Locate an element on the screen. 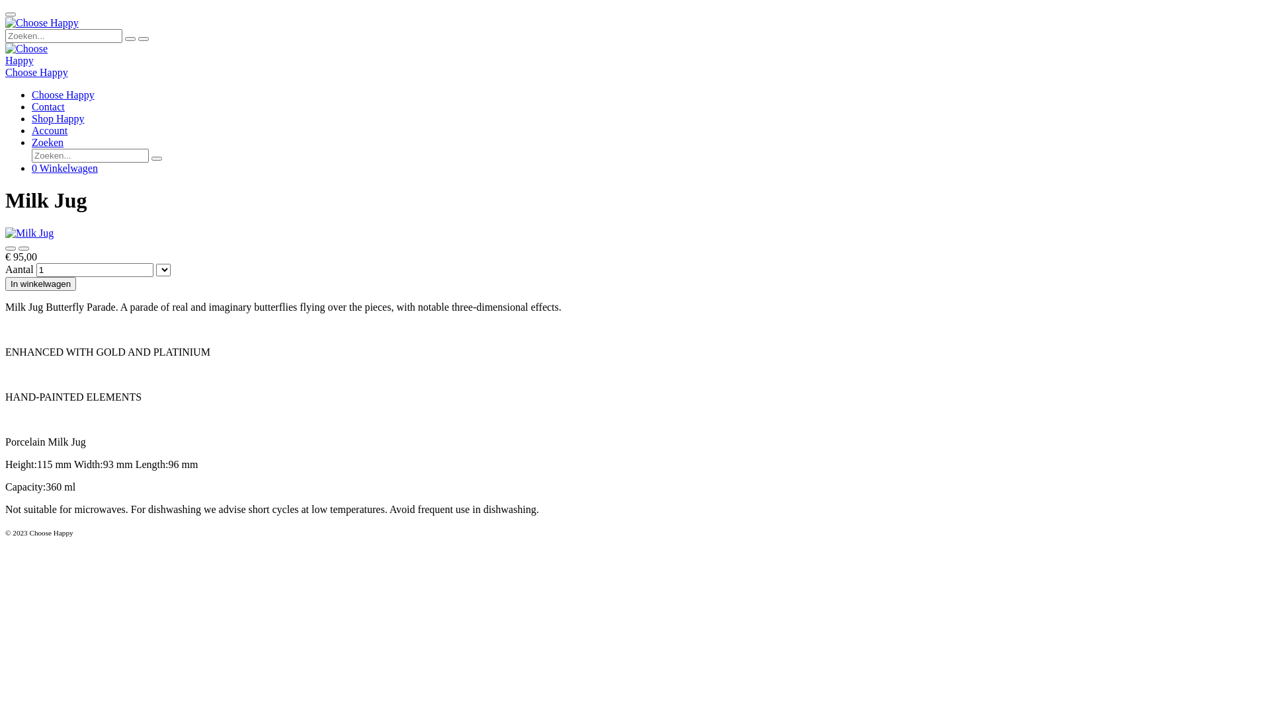 This screenshot has height=714, width=1270. HAND-PAINTED ELEMENTS is located at coordinates (73, 397).